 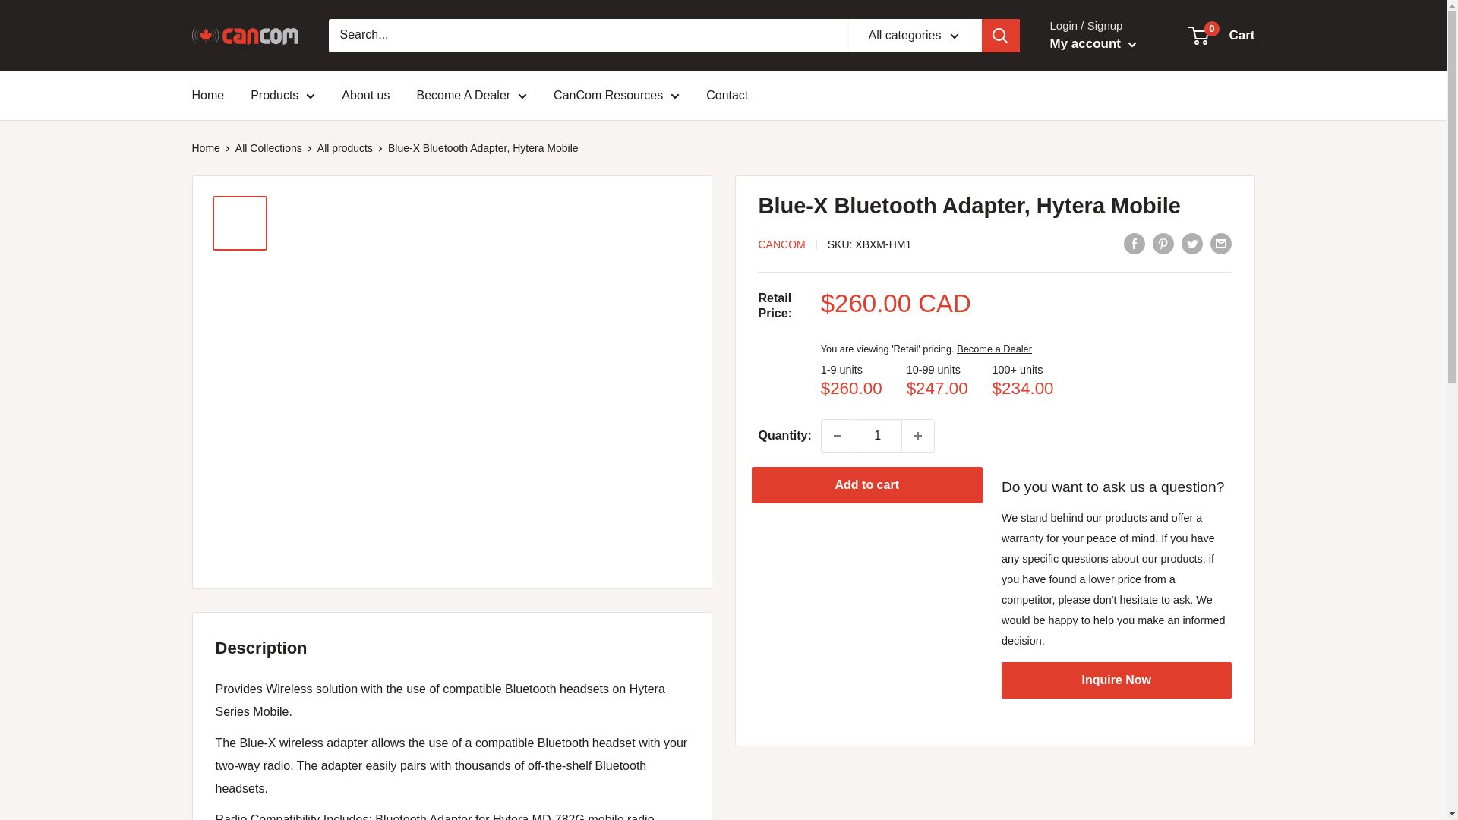 I want to click on Increase quantity by 1, so click(x=918, y=436).